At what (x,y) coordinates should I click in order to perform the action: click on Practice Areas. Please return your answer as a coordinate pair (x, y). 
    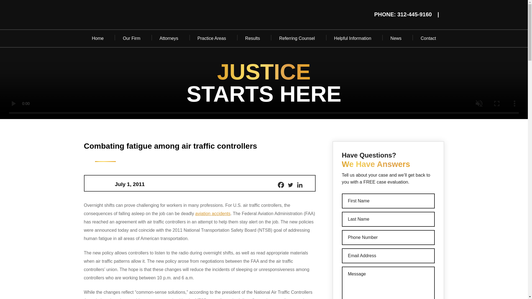
    Looking at the image, I should click on (212, 38).